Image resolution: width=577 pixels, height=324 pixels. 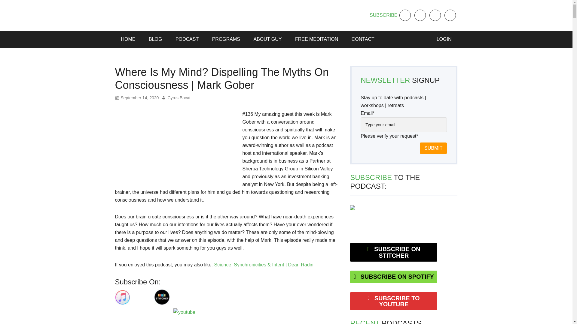 What do you see at coordinates (187, 39) in the screenshot?
I see `PODCAST` at bounding box center [187, 39].